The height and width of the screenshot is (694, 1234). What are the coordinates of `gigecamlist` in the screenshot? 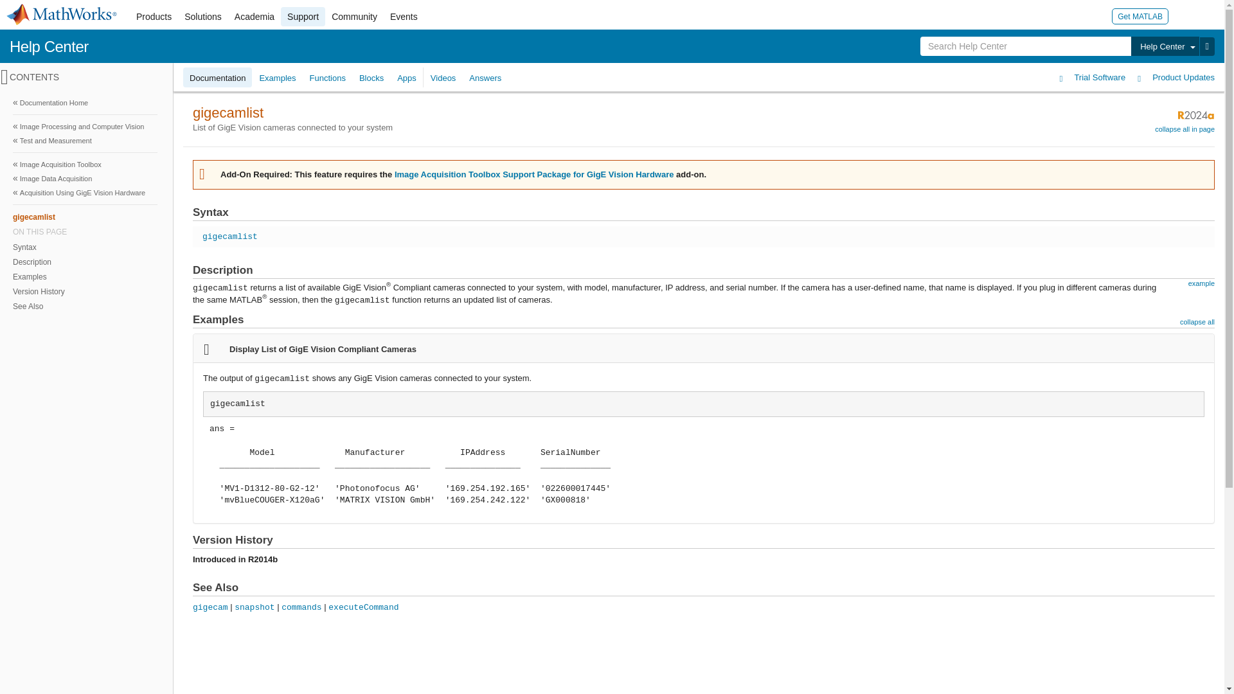 It's located at (85, 217).